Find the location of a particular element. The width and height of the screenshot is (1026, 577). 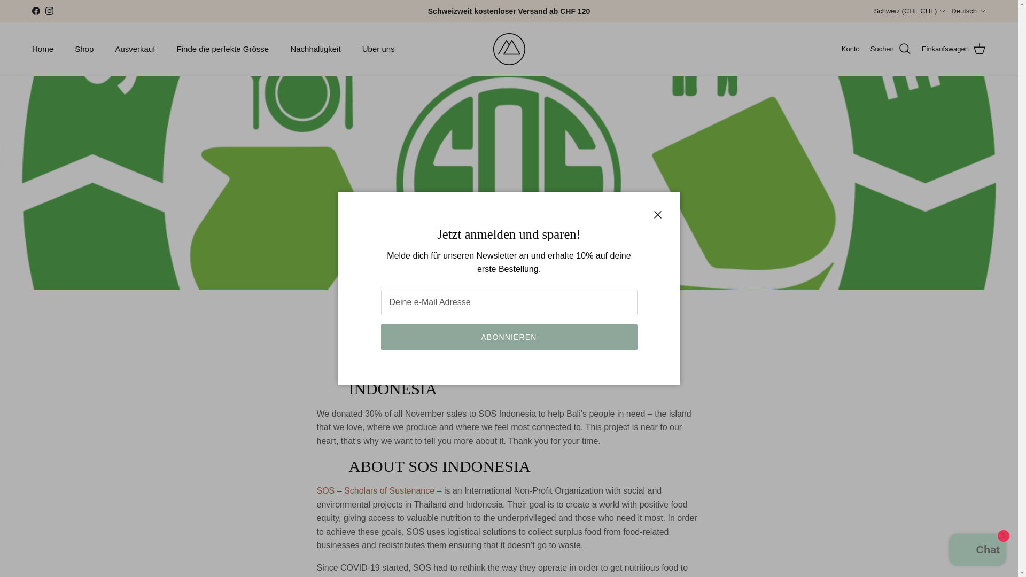

Shop is located at coordinates (84, 49).